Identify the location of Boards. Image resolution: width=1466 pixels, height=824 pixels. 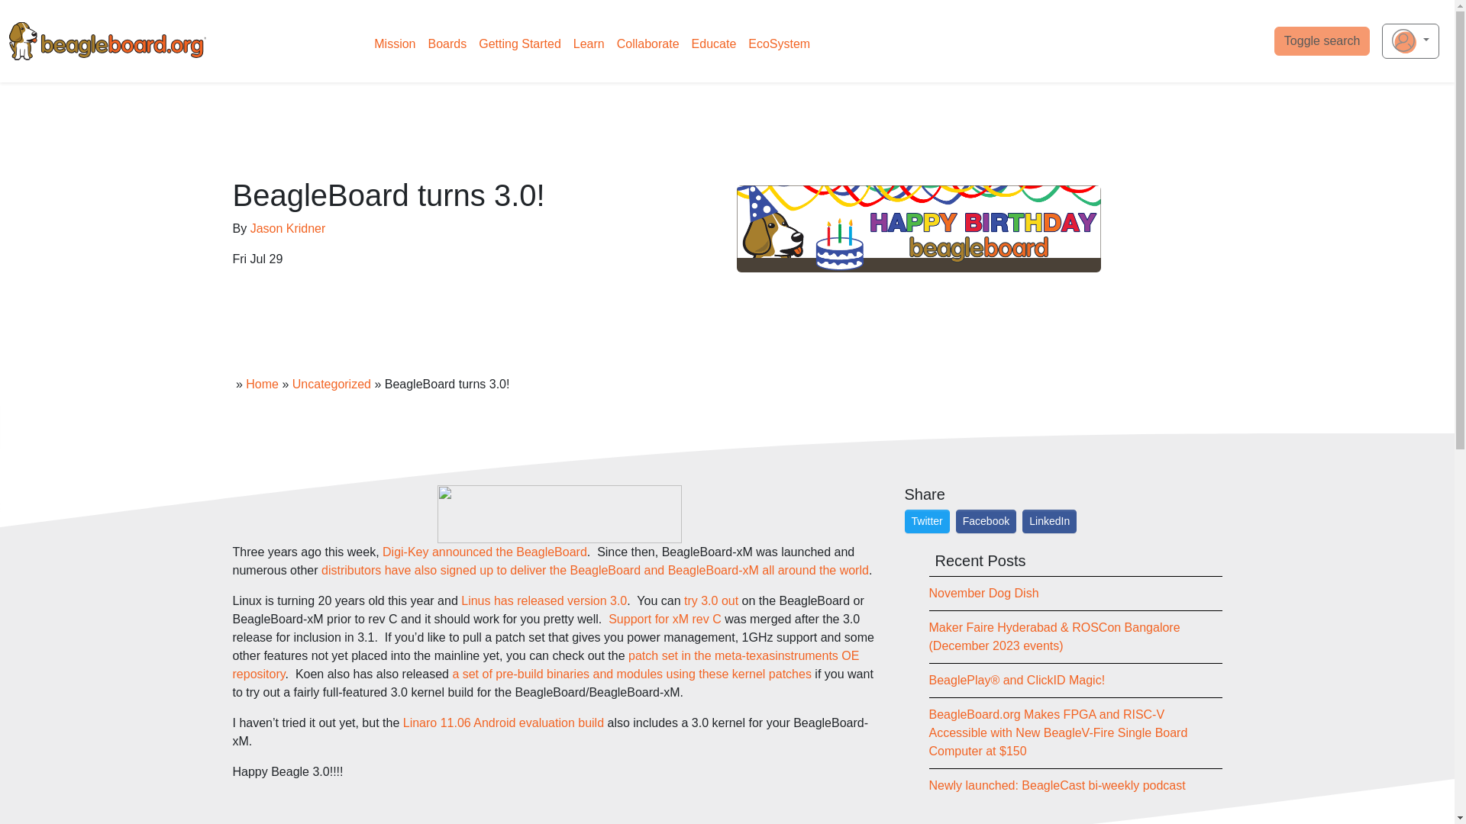
(447, 43).